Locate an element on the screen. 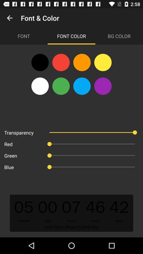  launch the icon above the transparency item is located at coordinates (40, 86).